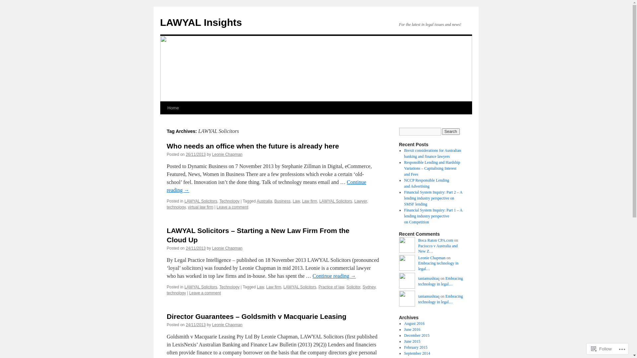 This screenshot has width=637, height=358. What do you see at coordinates (300, 287) in the screenshot?
I see `LAWYAL Solicitors` at bounding box center [300, 287].